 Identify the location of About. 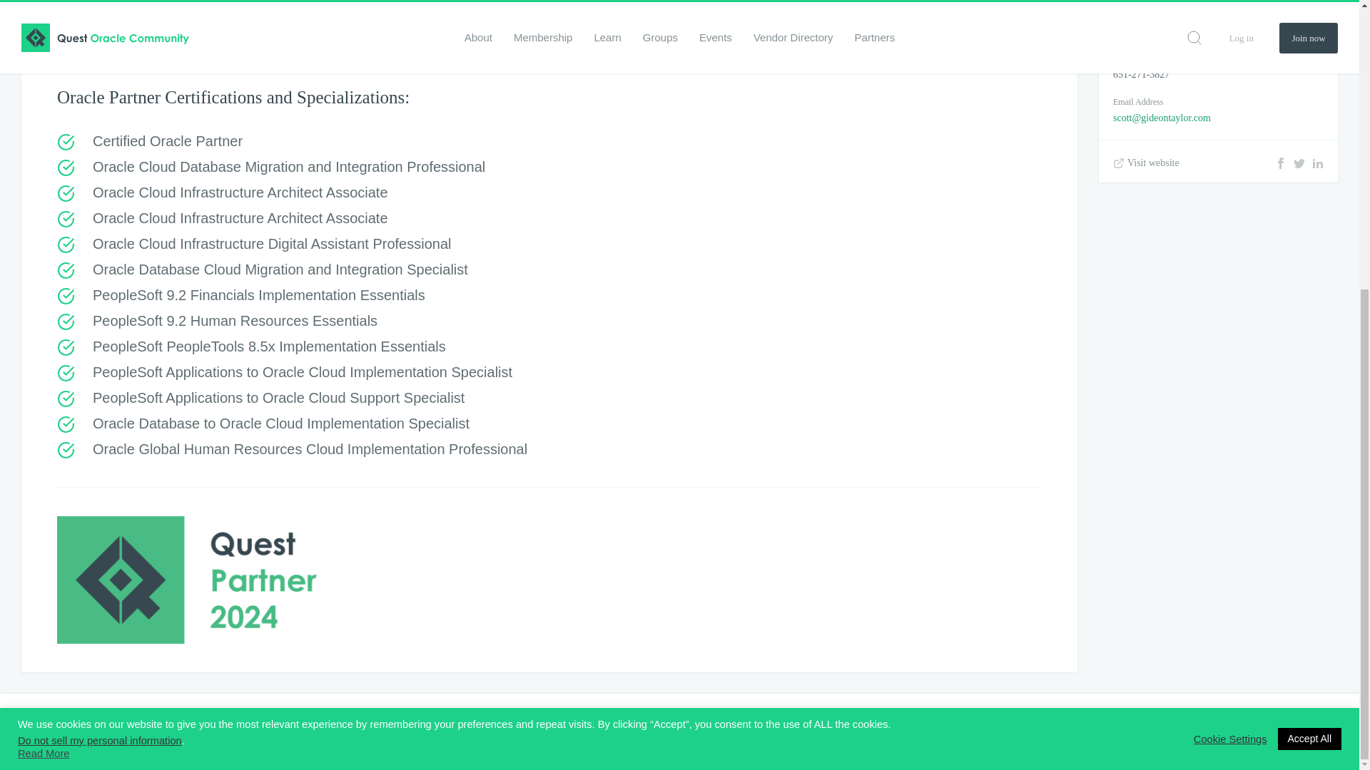
(548, 731).